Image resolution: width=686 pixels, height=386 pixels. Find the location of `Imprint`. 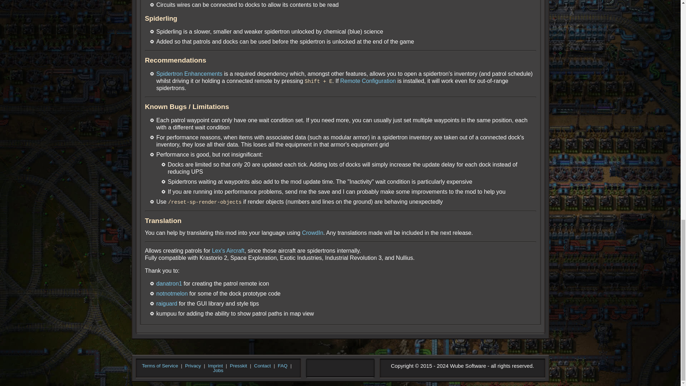

Imprint is located at coordinates (215, 366).